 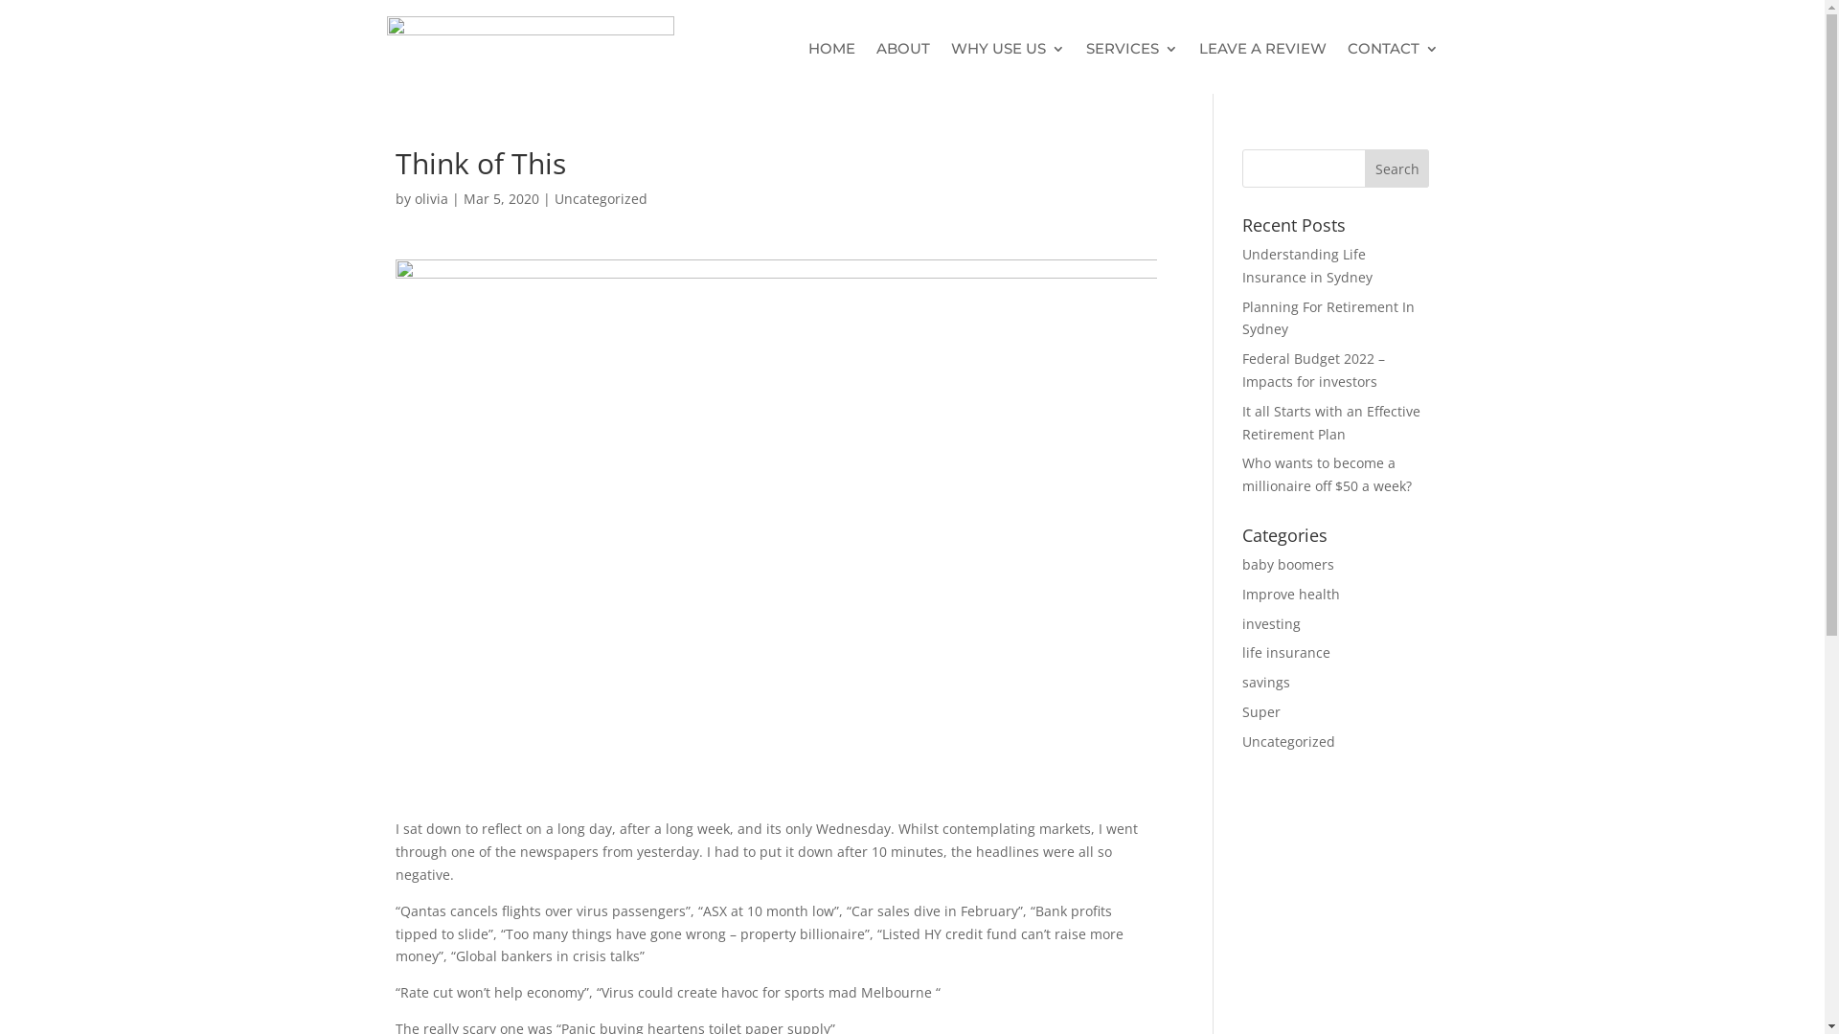 I want to click on Search, so click(x=1397, y=169).